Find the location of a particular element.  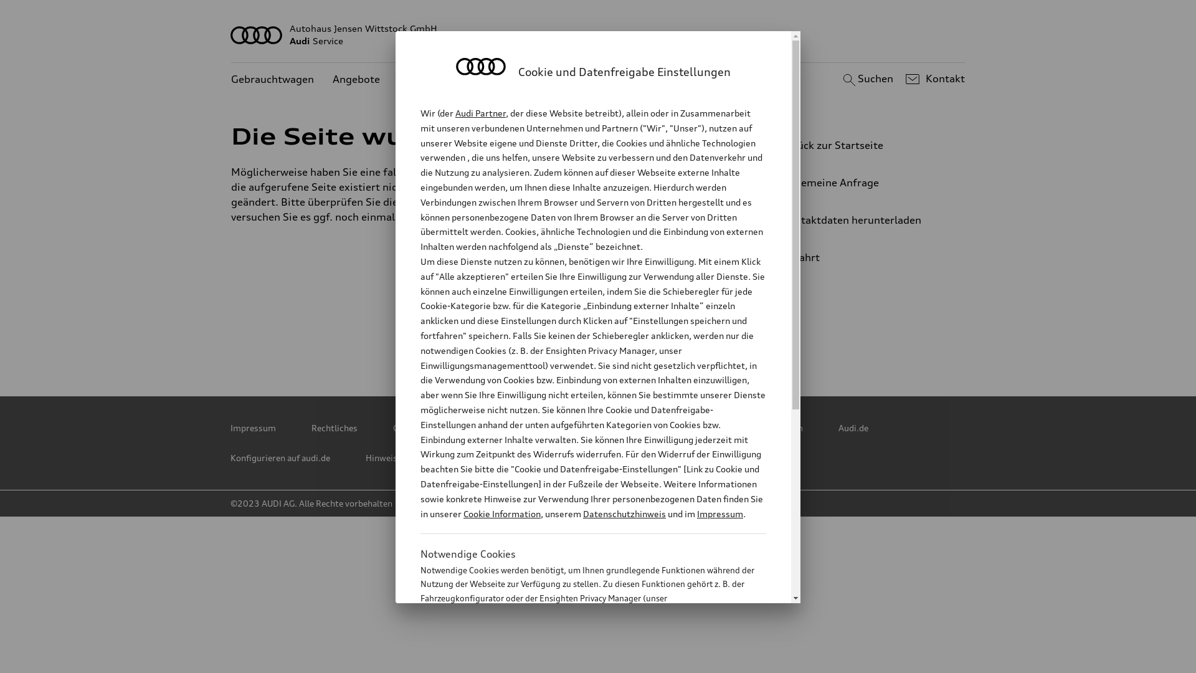

Allgemeine Anfrage is located at coordinates (857, 183).